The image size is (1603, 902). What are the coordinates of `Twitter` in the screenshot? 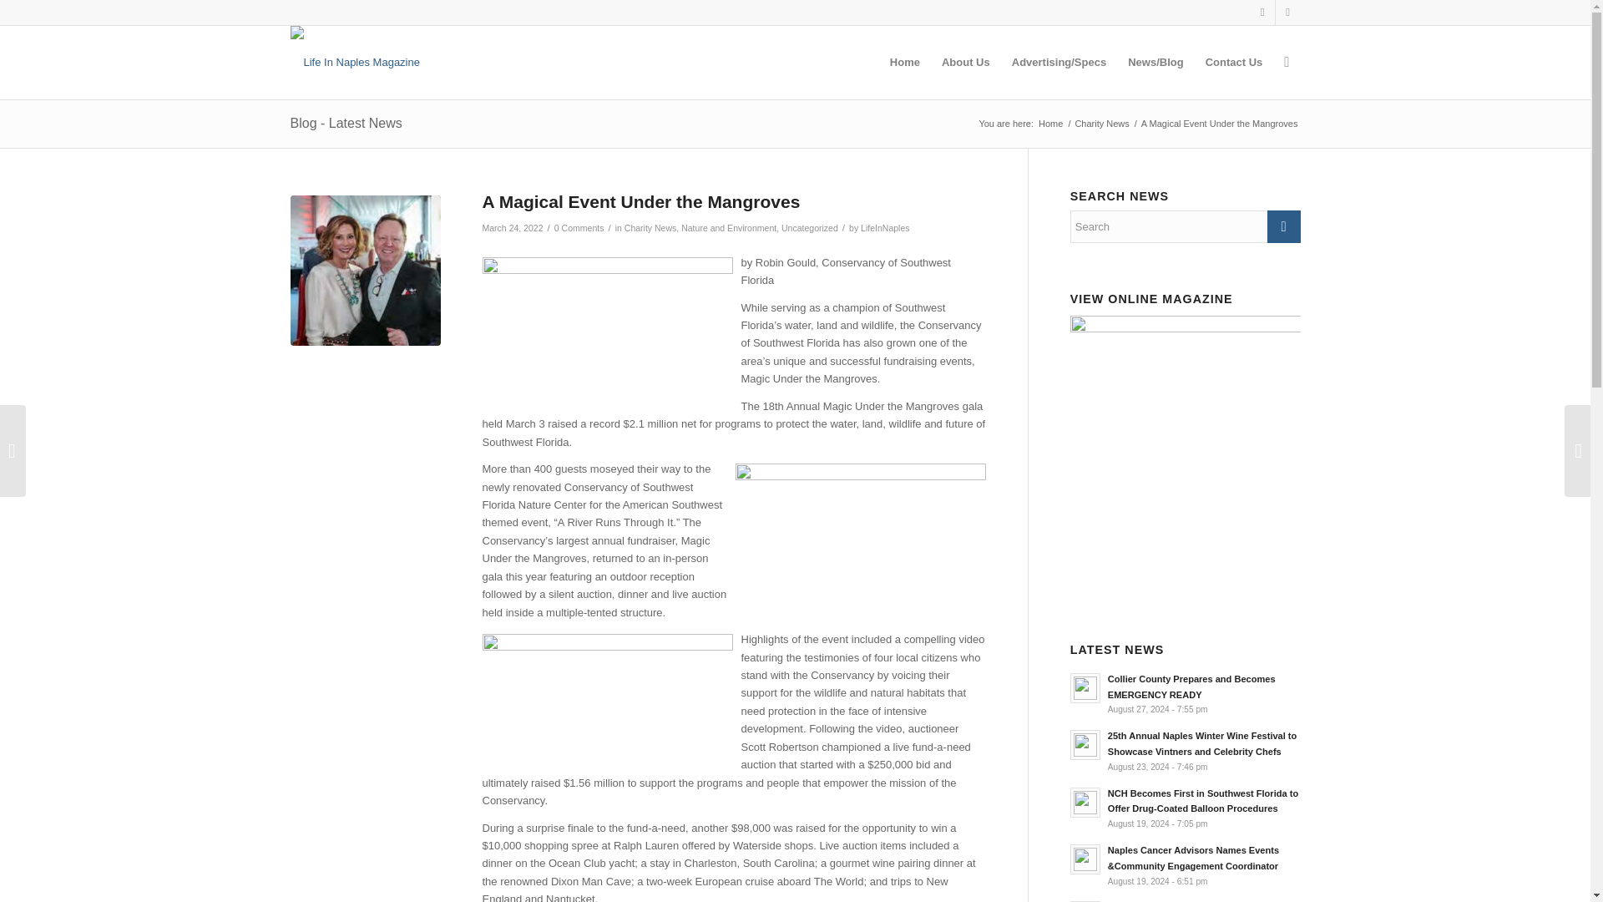 It's located at (1287, 13).